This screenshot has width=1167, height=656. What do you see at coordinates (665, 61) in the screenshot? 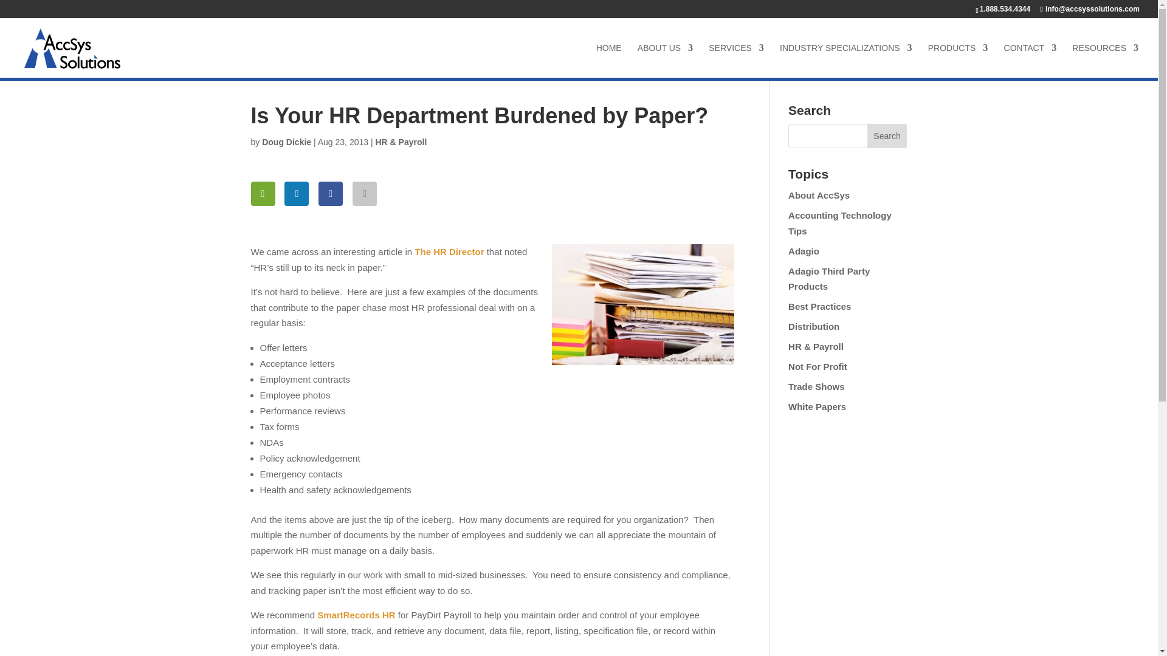
I see `ABOUT US` at bounding box center [665, 61].